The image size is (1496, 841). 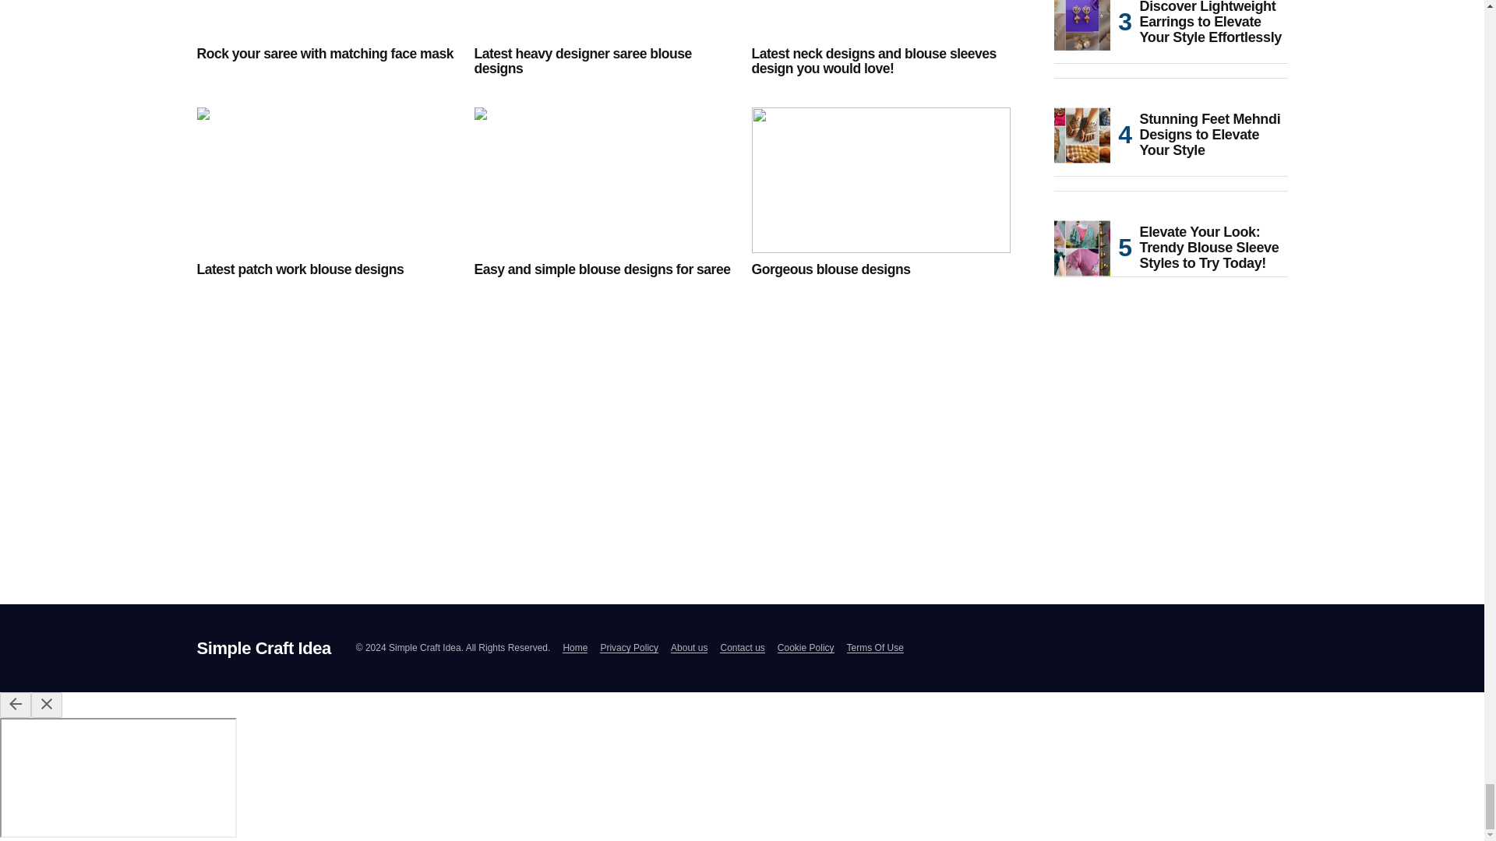 What do you see at coordinates (603, 181) in the screenshot?
I see `Easy and simple blouse designs for saree` at bounding box center [603, 181].